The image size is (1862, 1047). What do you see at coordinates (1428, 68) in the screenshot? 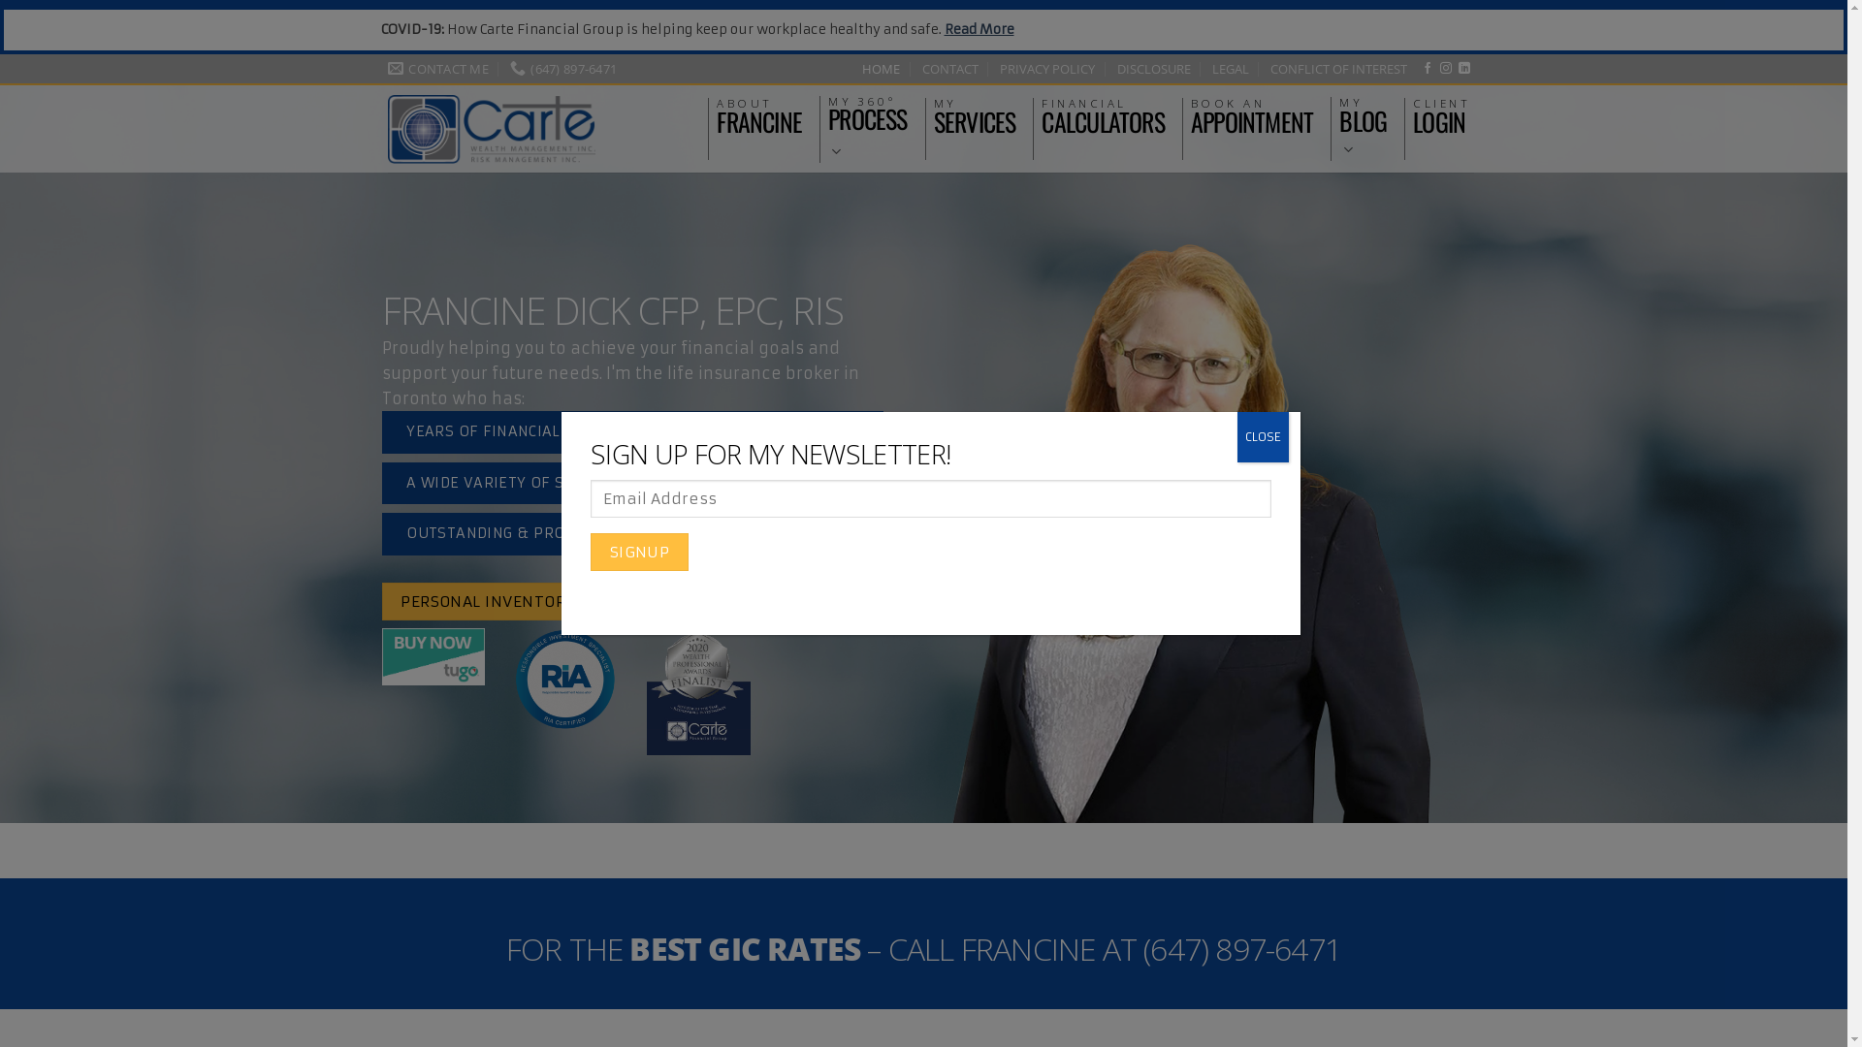
I see `Follow on Facebook` at bounding box center [1428, 68].